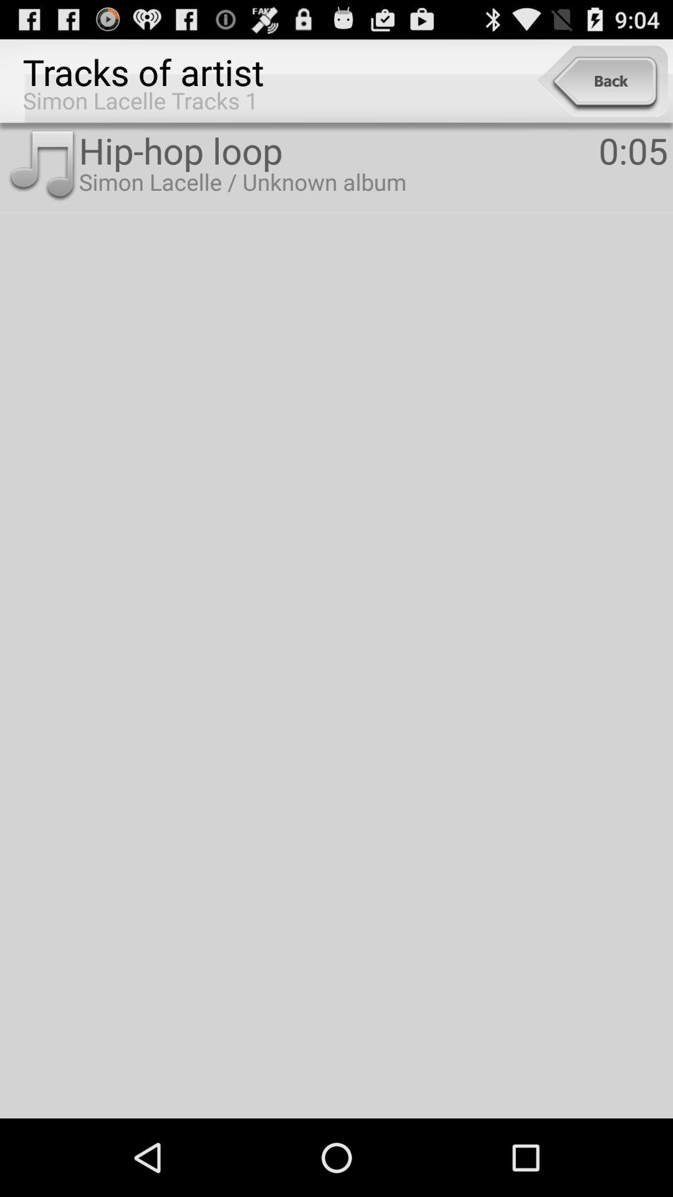  What do you see at coordinates (42, 166) in the screenshot?
I see `select item below simon lacelle tracks item` at bounding box center [42, 166].